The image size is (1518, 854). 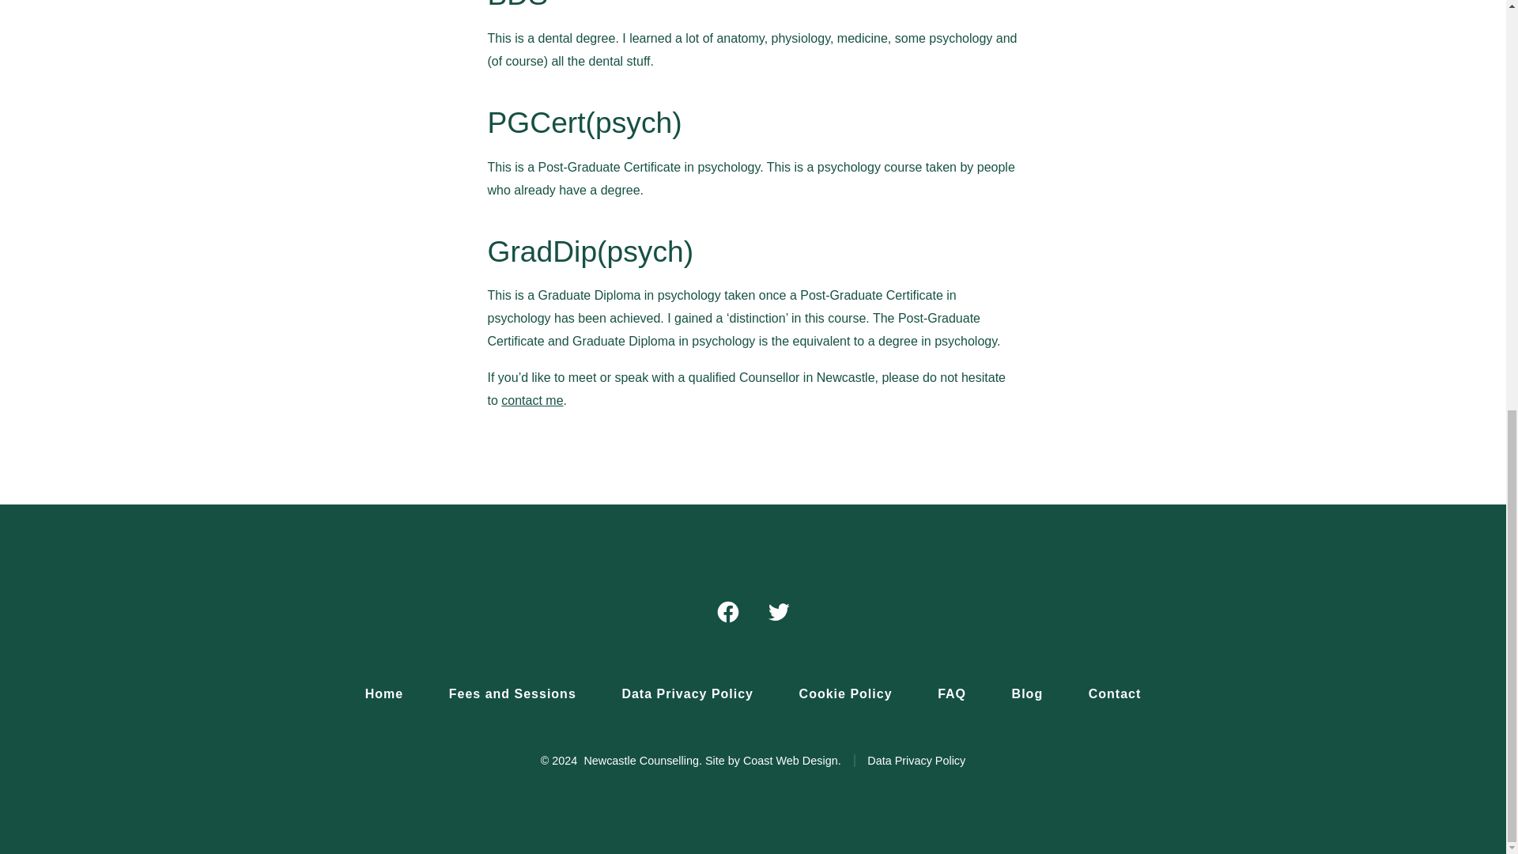 What do you see at coordinates (845, 693) in the screenshot?
I see `Cookie Policy` at bounding box center [845, 693].